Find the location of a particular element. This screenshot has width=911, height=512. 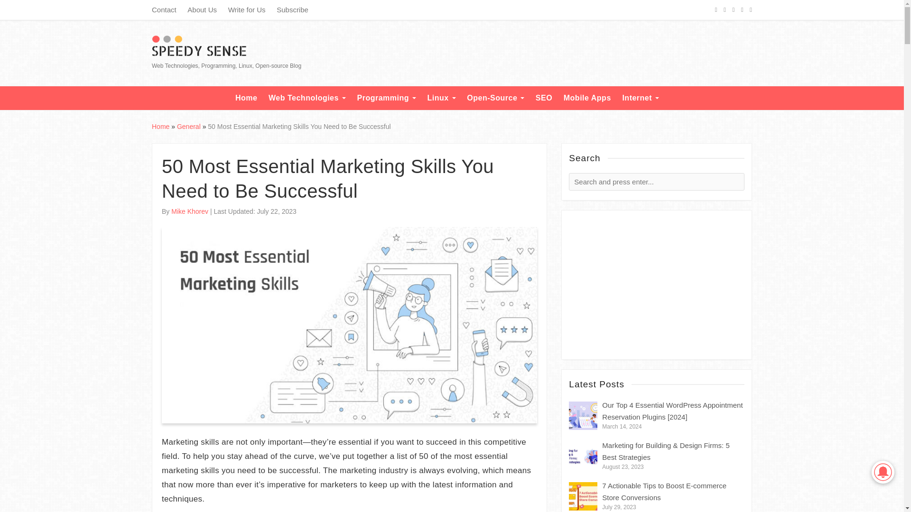

Write for Us is located at coordinates (247, 9).